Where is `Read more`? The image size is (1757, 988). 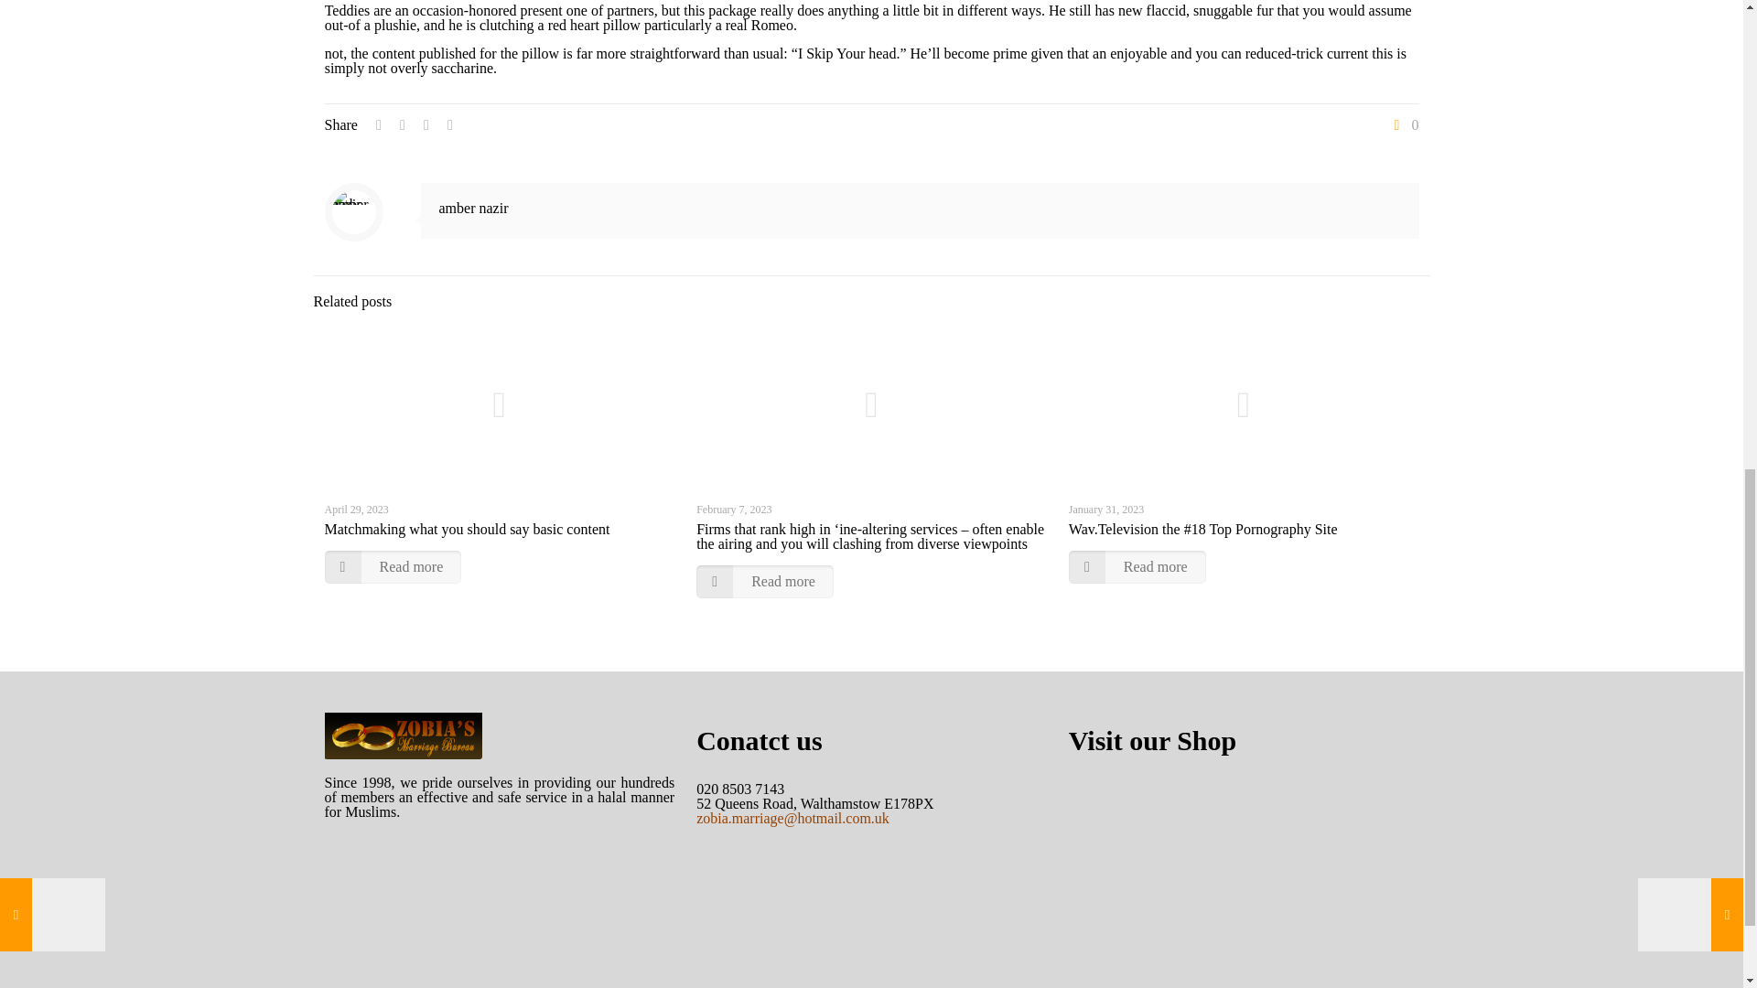
Read more is located at coordinates (764, 582).